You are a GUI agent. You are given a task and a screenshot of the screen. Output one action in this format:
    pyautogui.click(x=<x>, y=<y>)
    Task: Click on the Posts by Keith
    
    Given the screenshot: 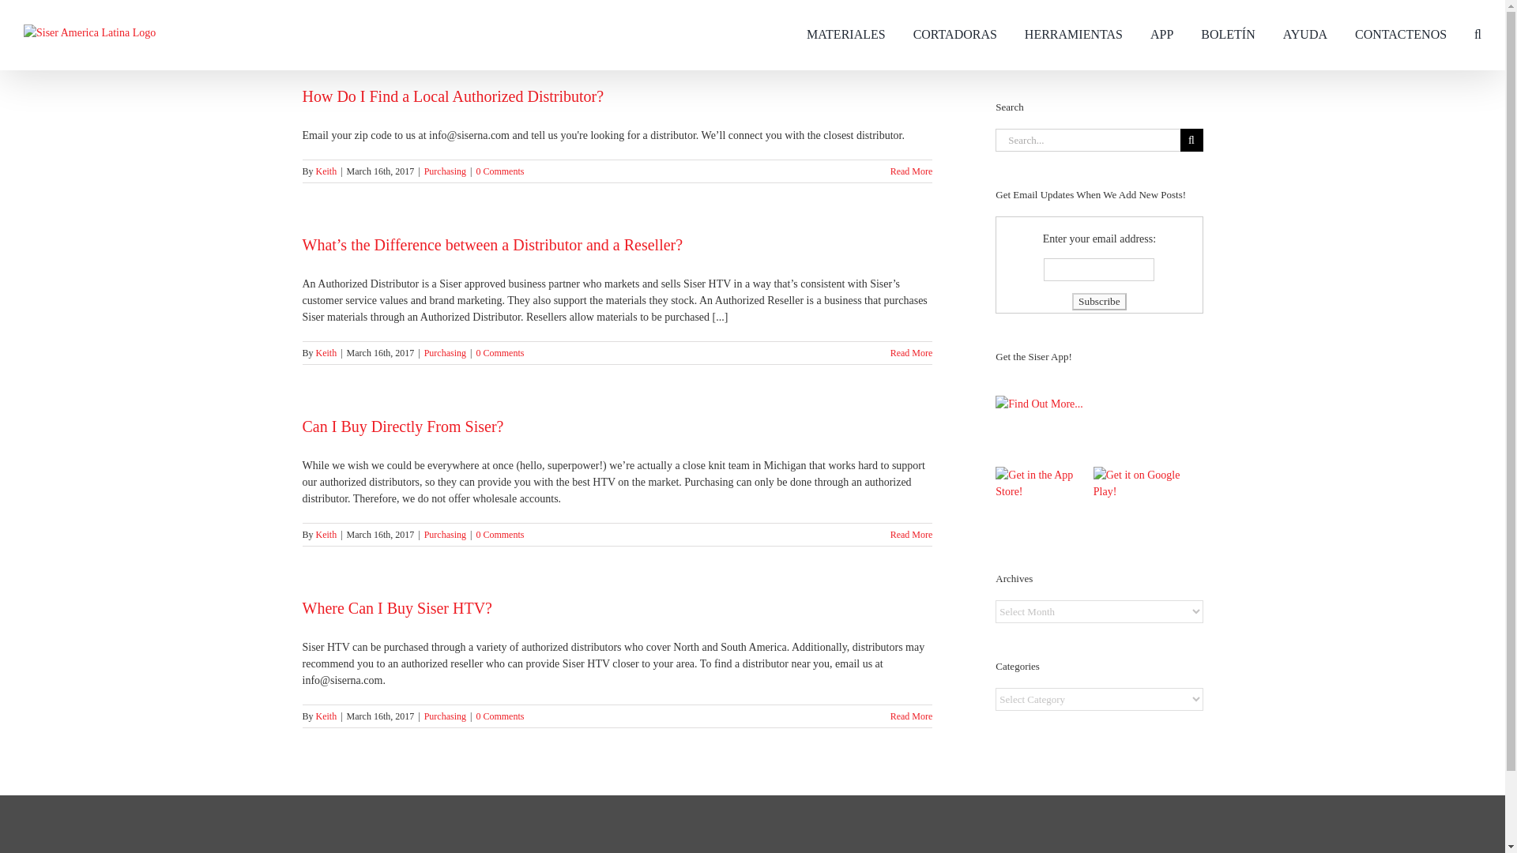 What is the action you would take?
    pyautogui.click(x=326, y=534)
    